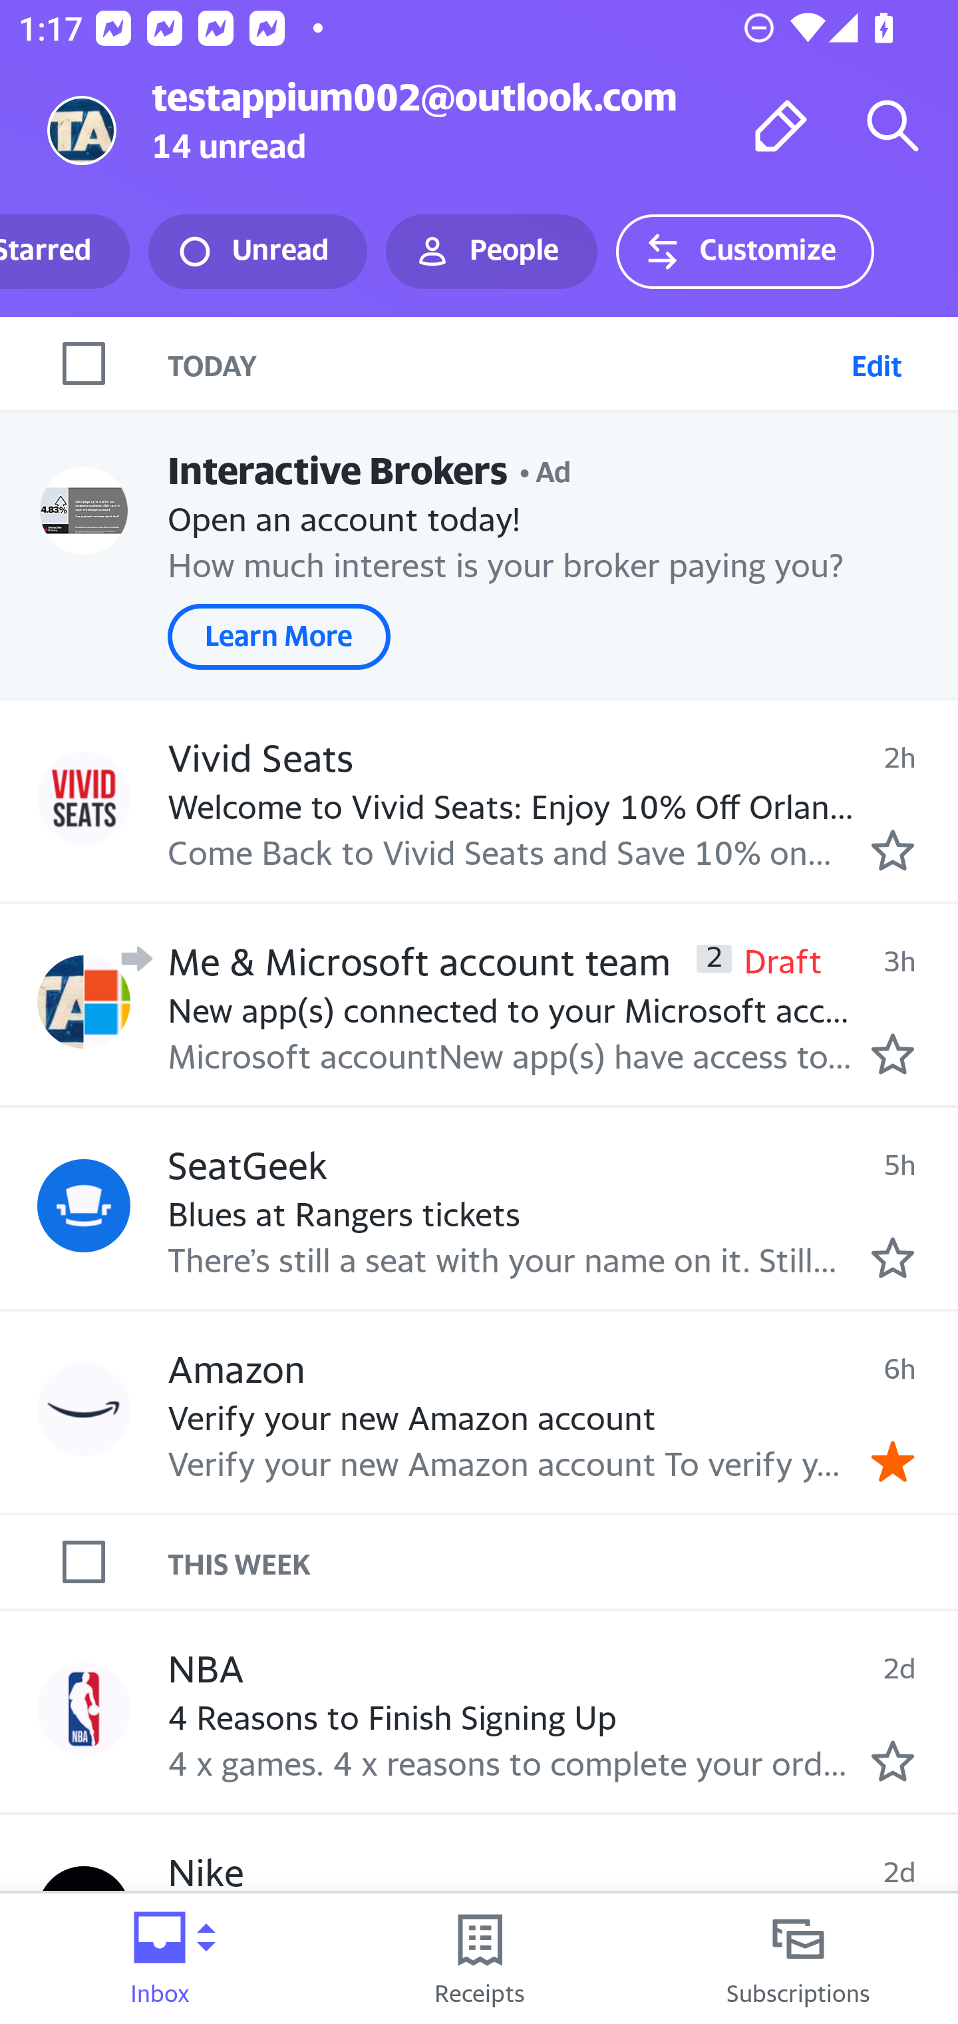  What do you see at coordinates (479, 1959) in the screenshot?
I see `Receipts` at bounding box center [479, 1959].